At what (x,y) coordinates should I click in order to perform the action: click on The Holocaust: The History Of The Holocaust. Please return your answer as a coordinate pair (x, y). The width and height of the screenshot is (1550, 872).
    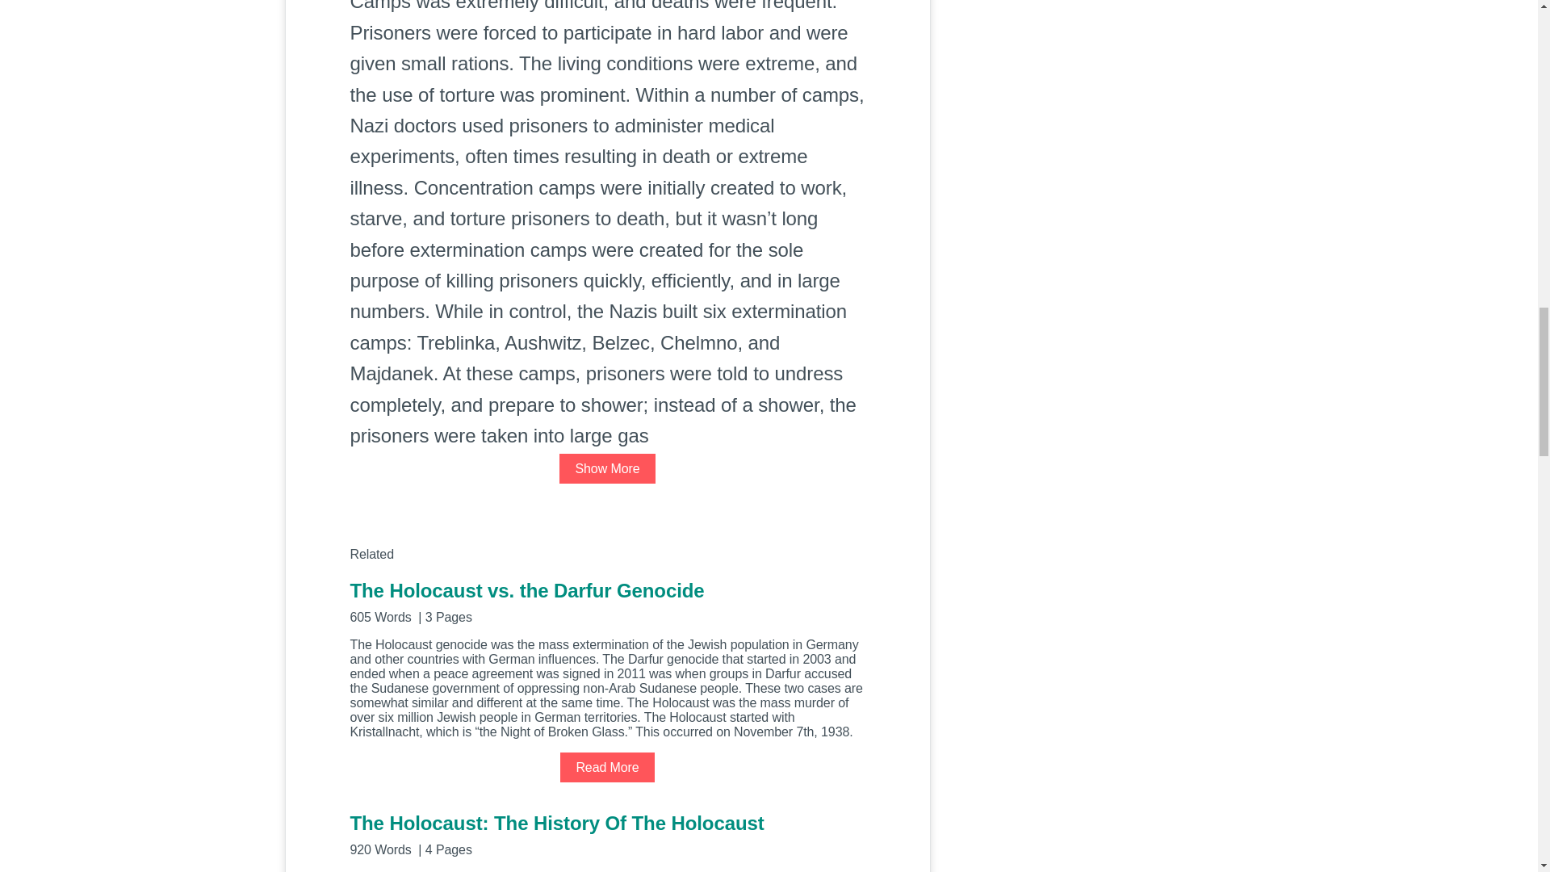
    Looking at the image, I should click on (607, 833).